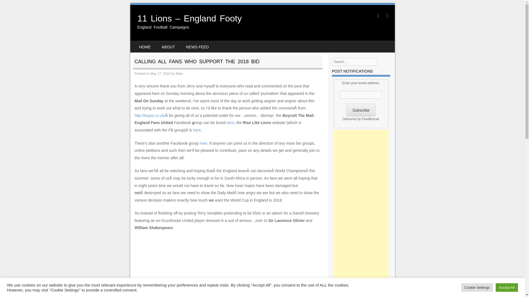 Image resolution: width=529 pixels, height=297 pixels. Describe the element at coordinates (147, 45) in the screenshot. I see `Skip to content` at that location.